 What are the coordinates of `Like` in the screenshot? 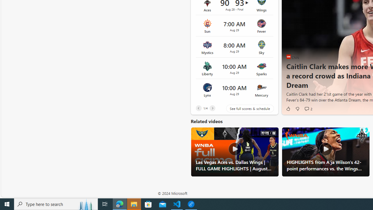 It's located at (288, 108).